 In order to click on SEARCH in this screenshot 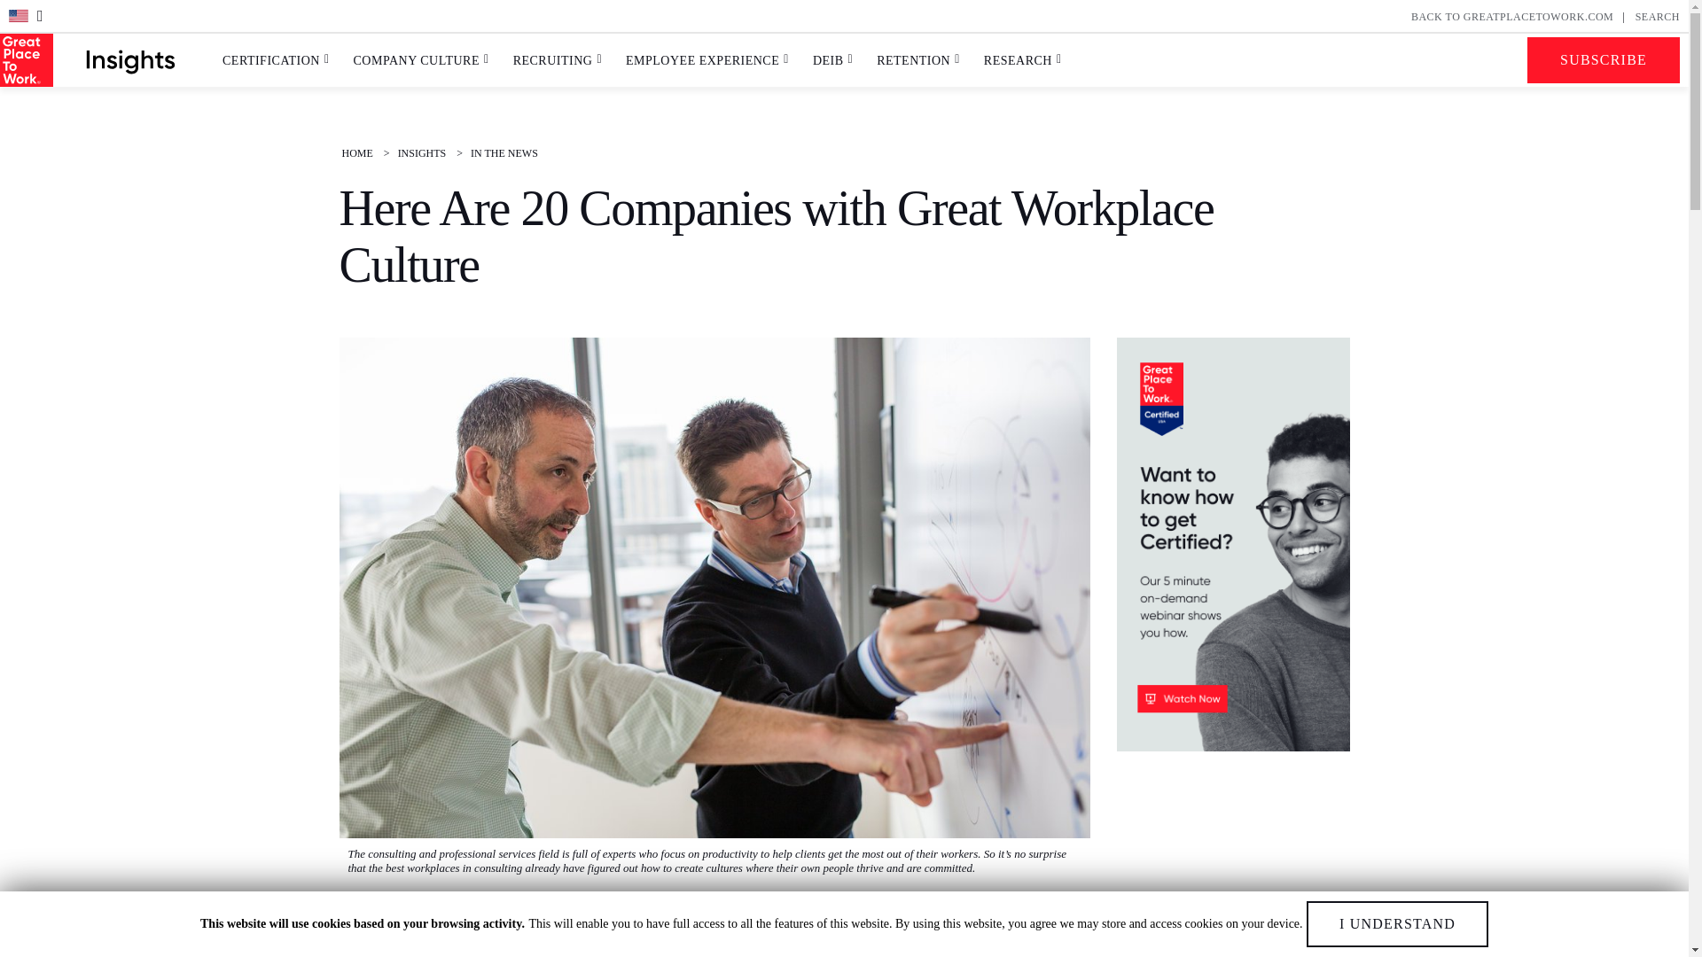, I will do `click(1658, 16)`.